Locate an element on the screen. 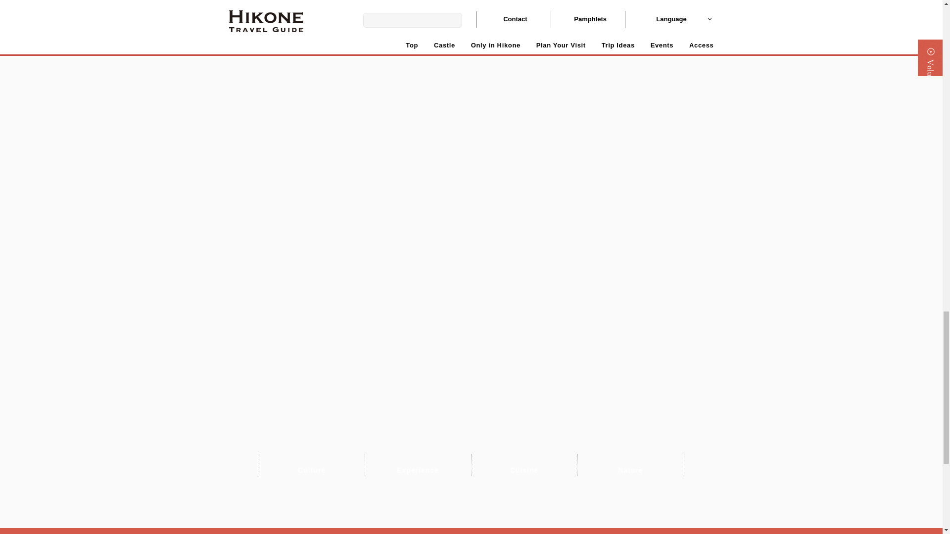  Cuisine is located at coordinates (524, 465).